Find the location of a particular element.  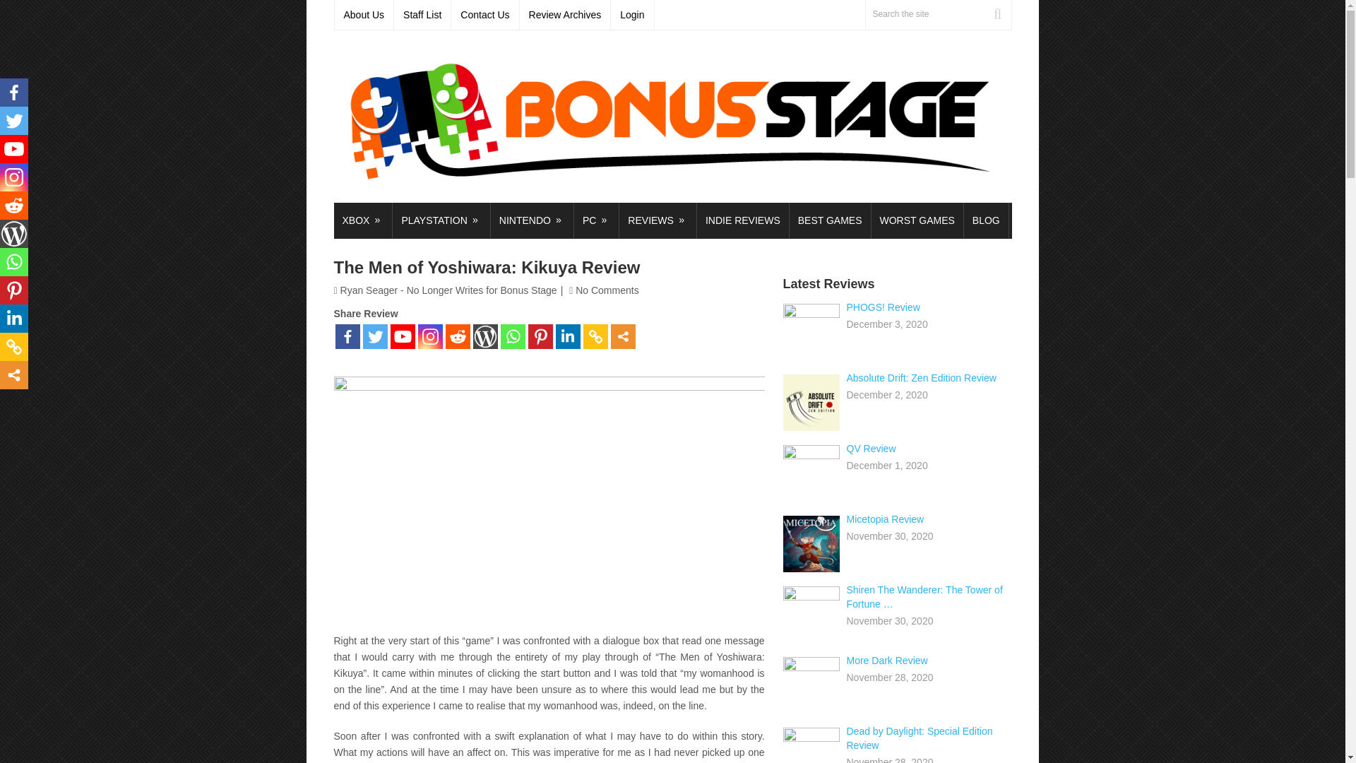

PC is located at coordinates (596, 220).